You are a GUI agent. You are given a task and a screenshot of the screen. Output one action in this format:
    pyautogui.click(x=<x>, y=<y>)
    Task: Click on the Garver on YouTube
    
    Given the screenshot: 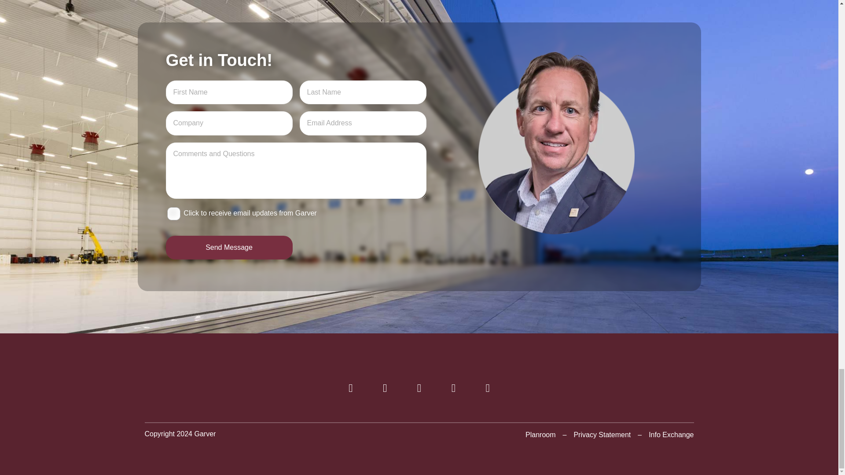 What is the action you would take?
    pyautogui.click(x=453, y=389)
    